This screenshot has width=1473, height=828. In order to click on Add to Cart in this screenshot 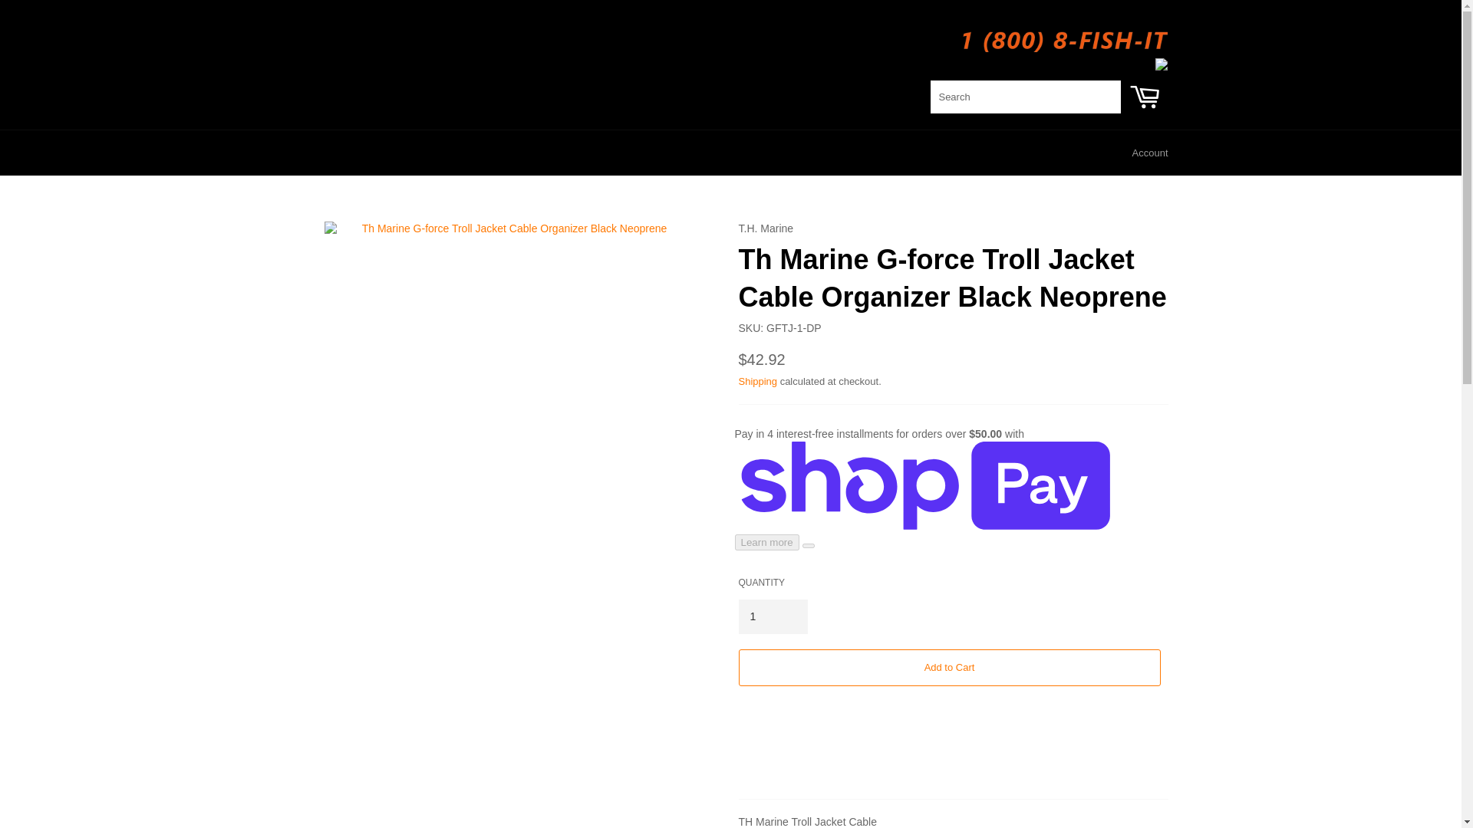, I will do `click(948, 667)`.